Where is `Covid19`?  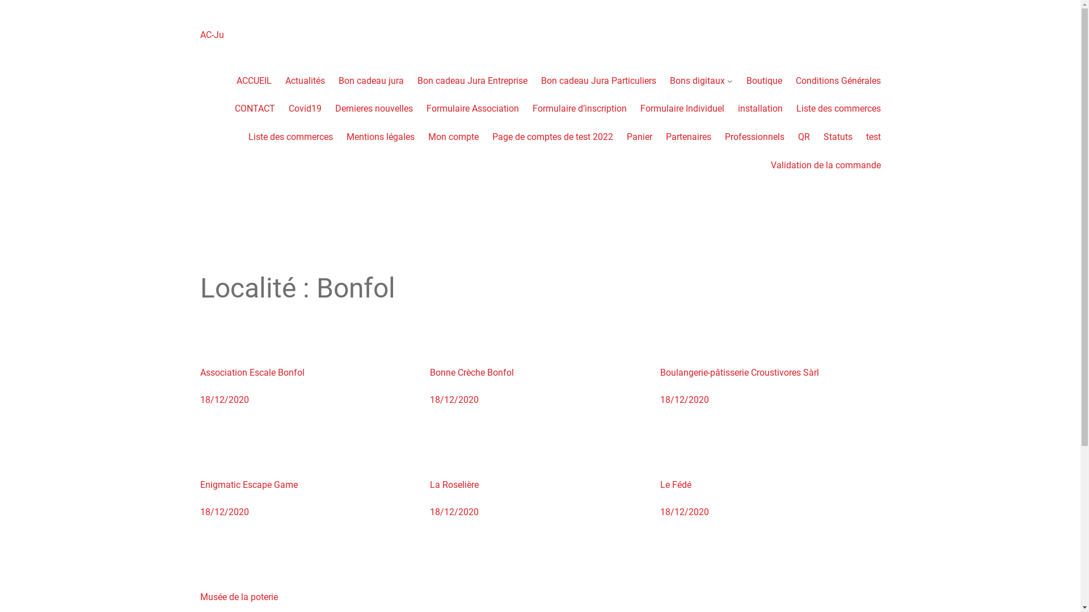 Covid19 is located at coordinates (305, 109).